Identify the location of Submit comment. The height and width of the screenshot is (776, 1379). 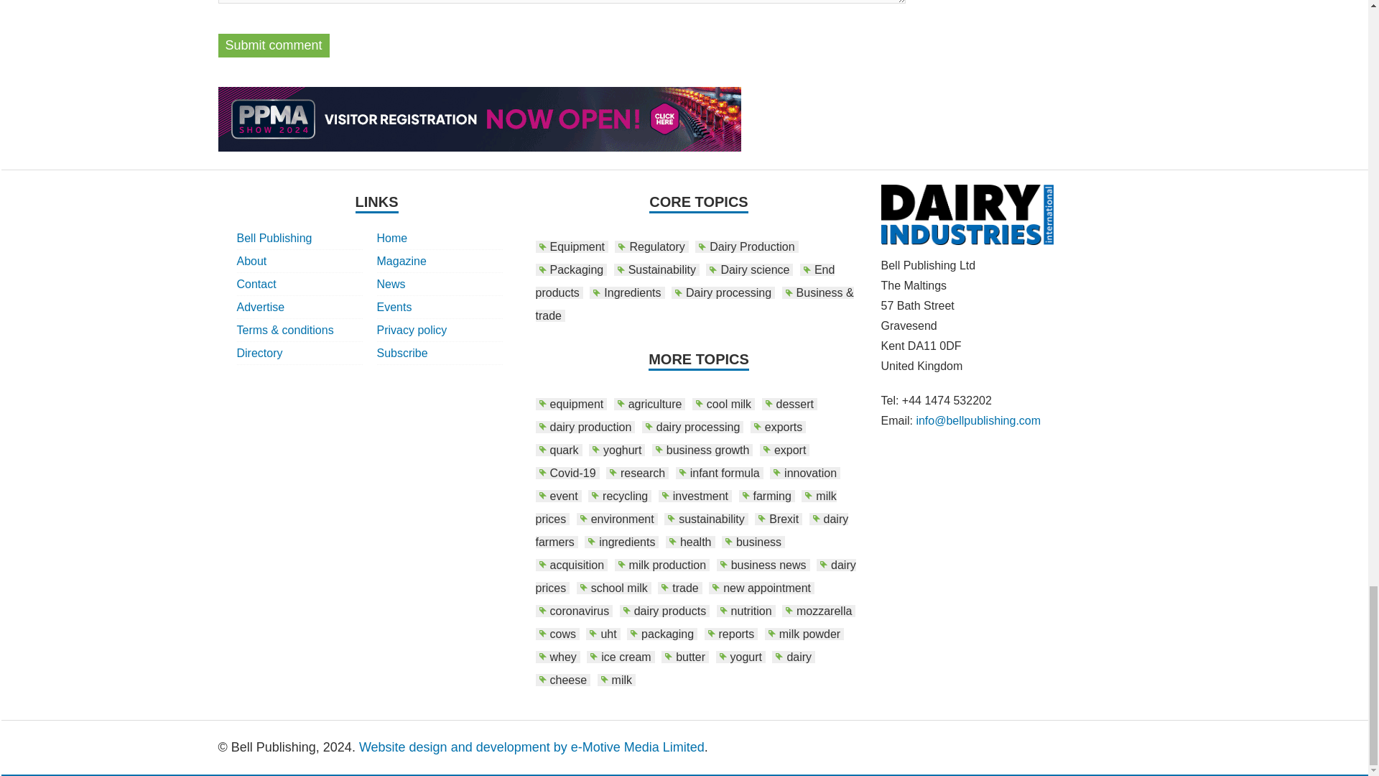
(273, 45).